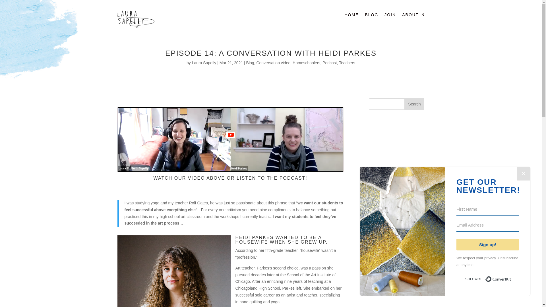 This screenshot has width=546, height=307. What do you see at coordinates (413, 16) in the screenshot?
I see `ABOUT` at bounding box center [413, 16].